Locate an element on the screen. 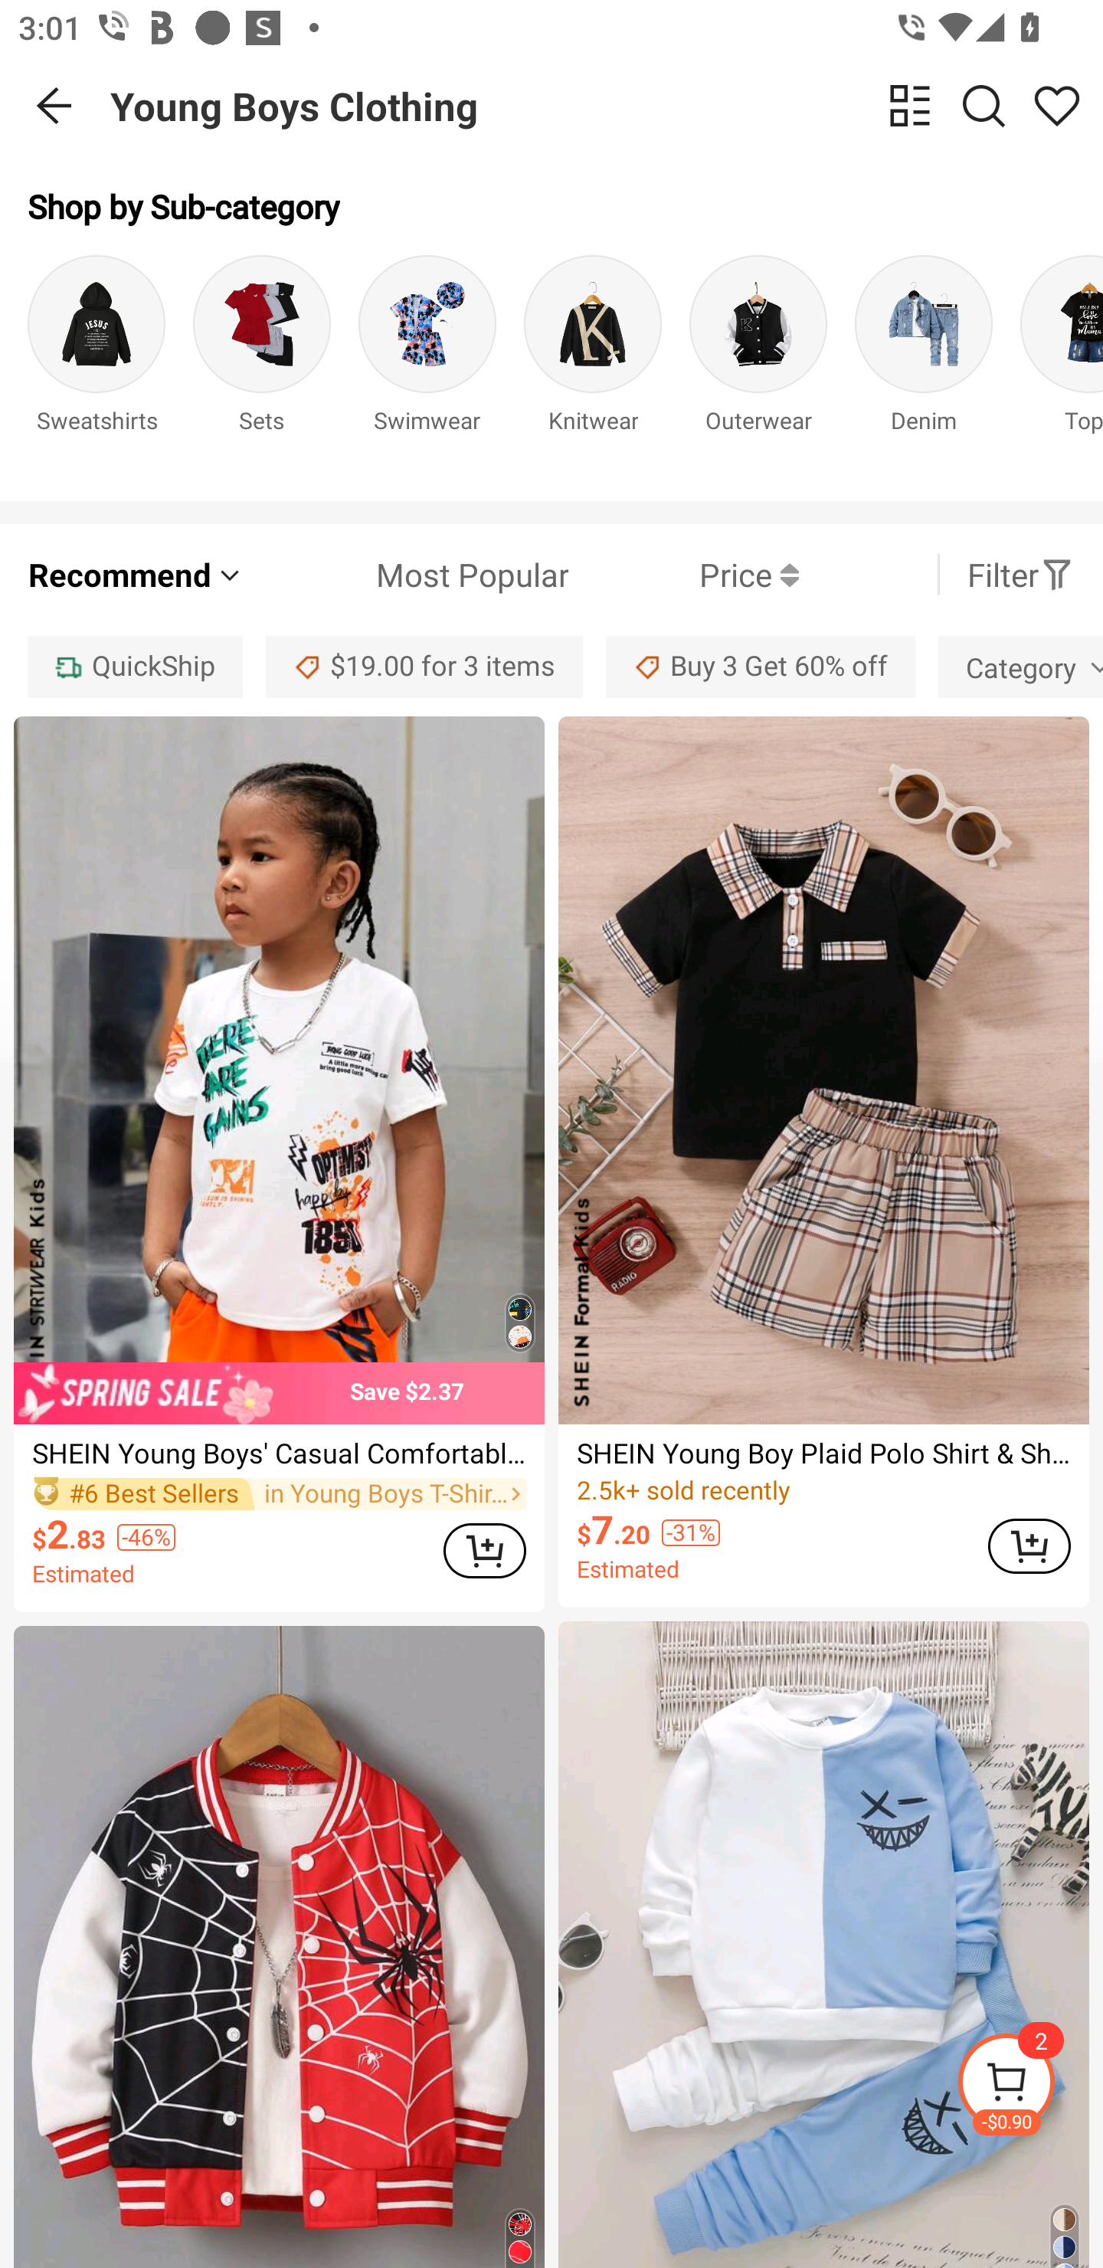  -$0.90 is located at coordinates (1029, 2086).